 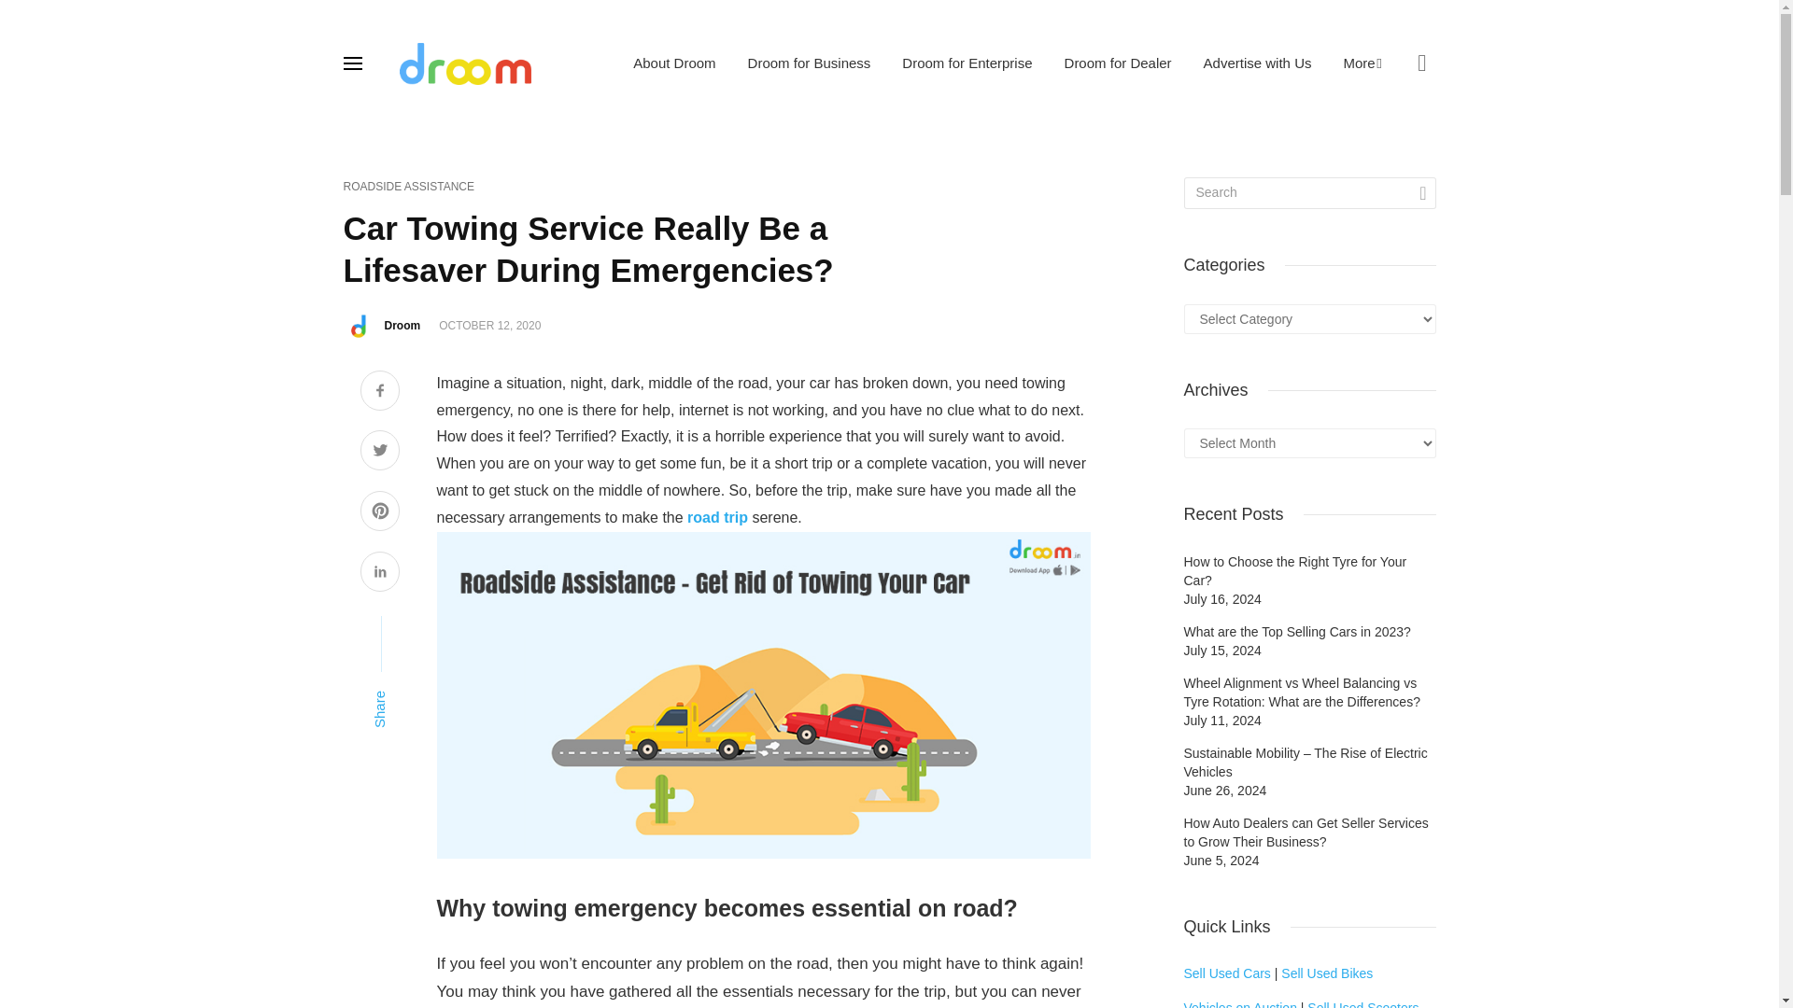 What do you see at coordinates (403, 326) in the screenshot?
I see `Droom` at bounding box center [403, 326].